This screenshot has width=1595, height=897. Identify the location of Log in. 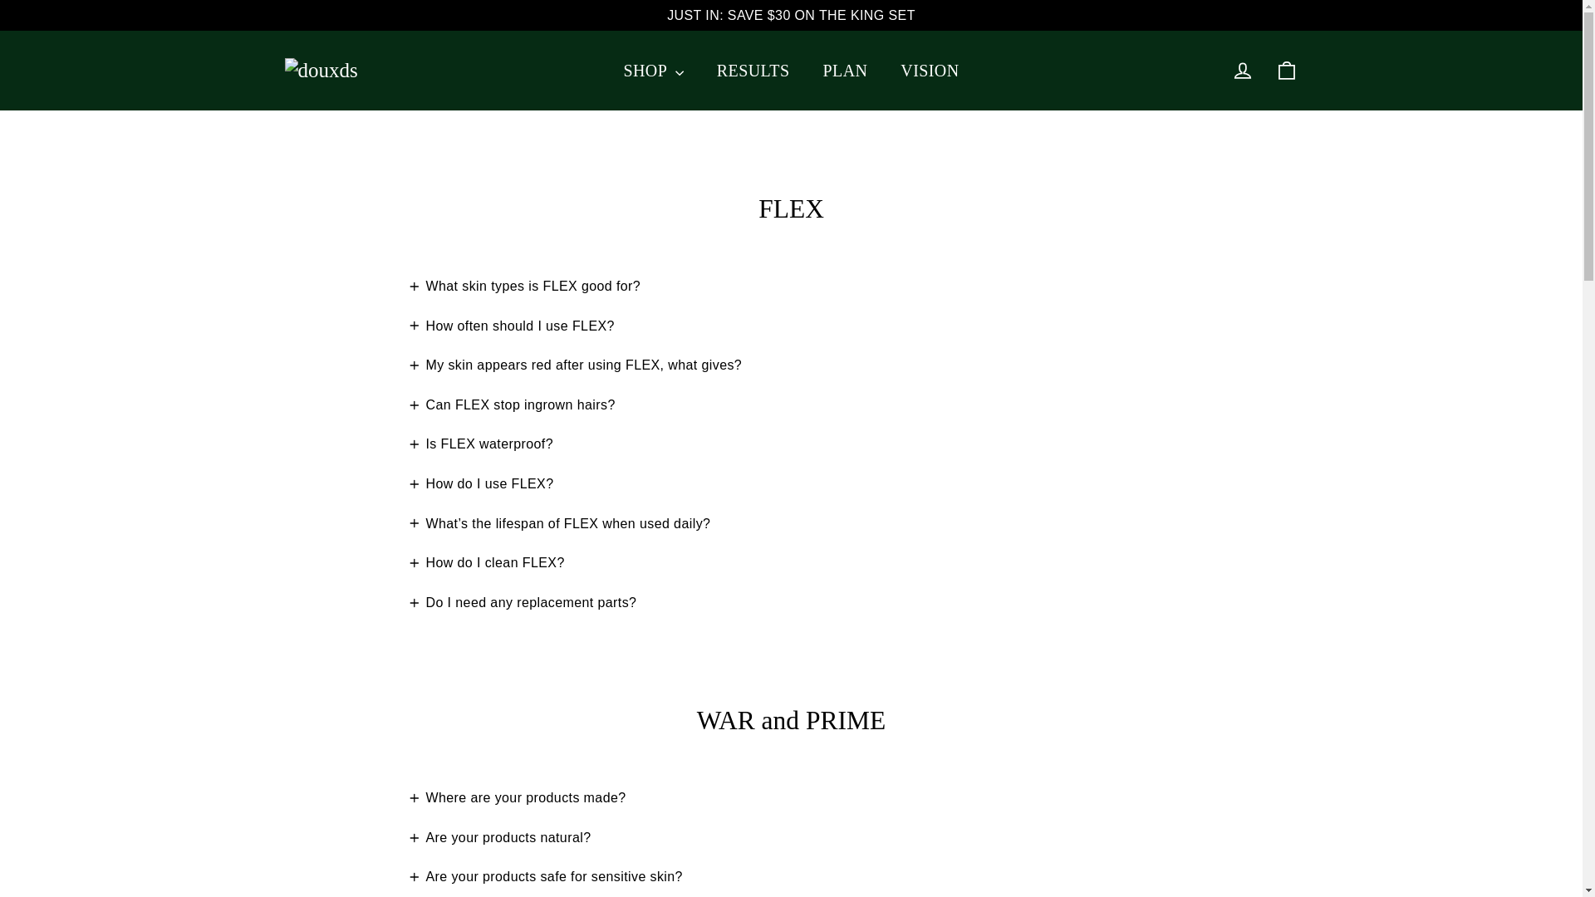
(1243, 70).